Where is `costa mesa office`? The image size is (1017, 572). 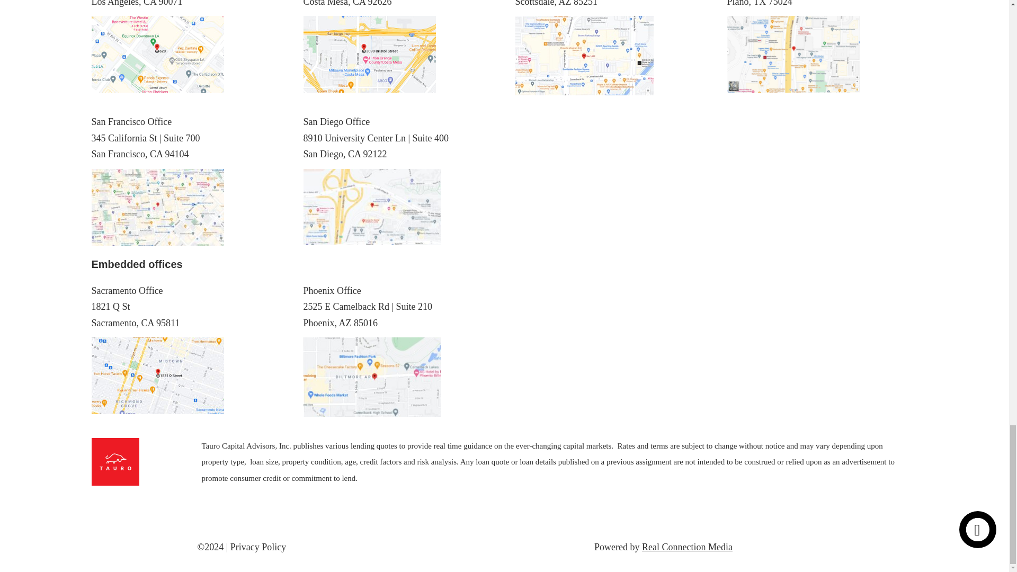 costa mesa office is located at coordinates (369, 54).